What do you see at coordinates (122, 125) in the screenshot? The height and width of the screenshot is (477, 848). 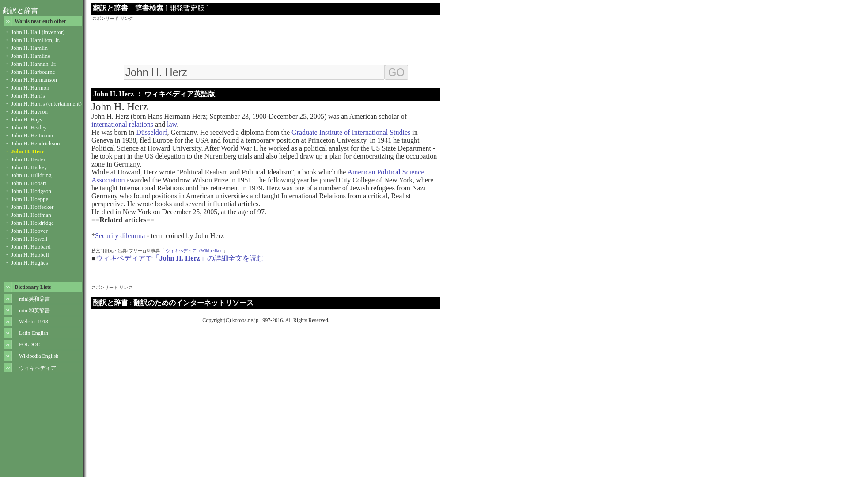 I see `international relations` at bounding box center [122, 125].